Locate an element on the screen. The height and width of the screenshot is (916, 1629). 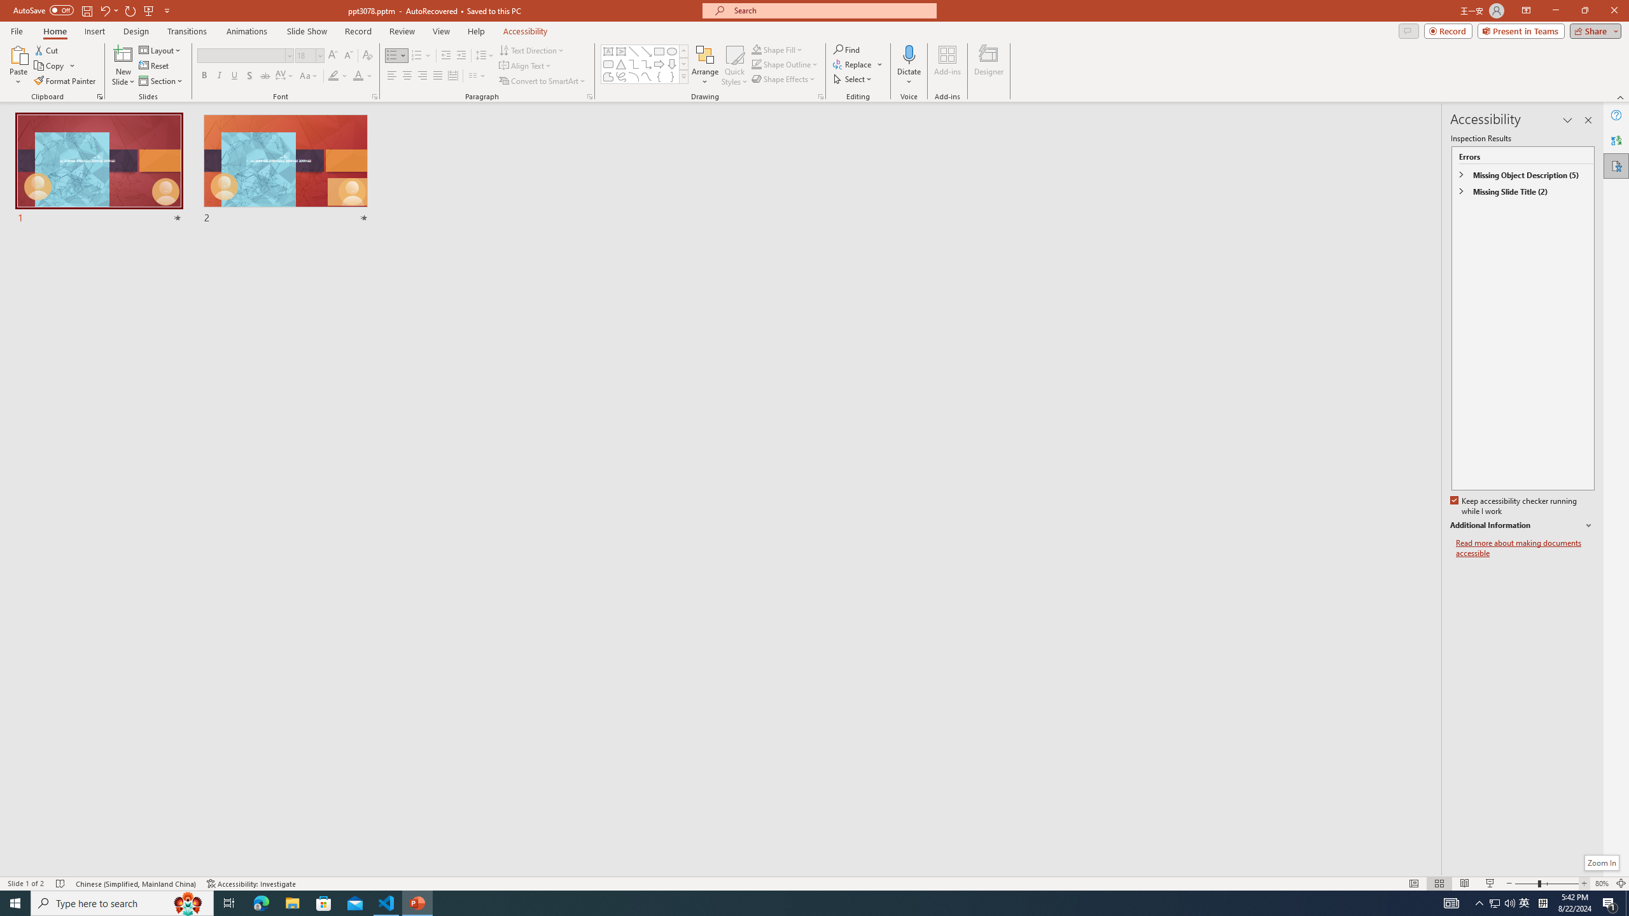
Additional Information is located at coordinates (1522, 525).